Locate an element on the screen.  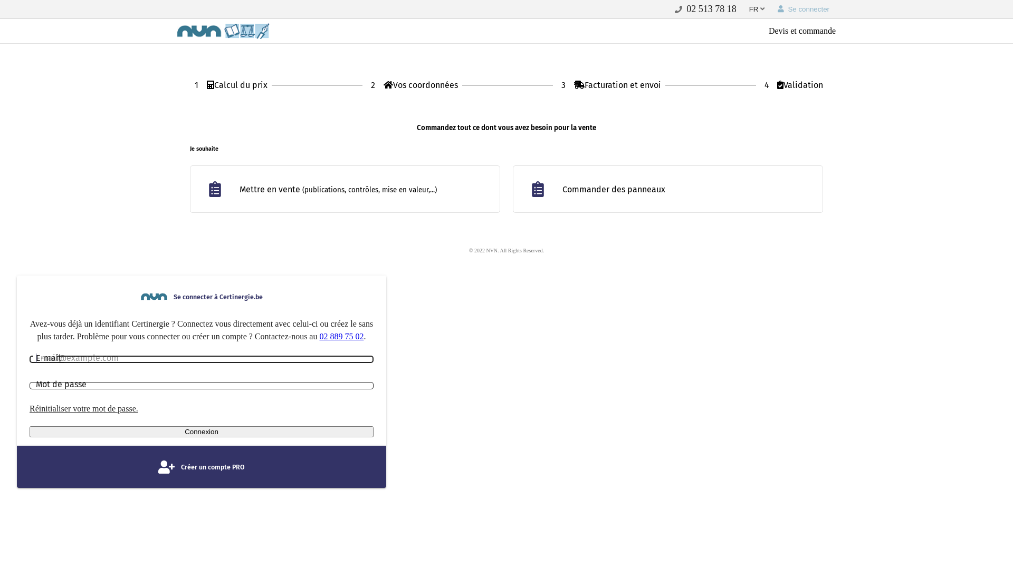
FR is located at coordinates (757, 9).